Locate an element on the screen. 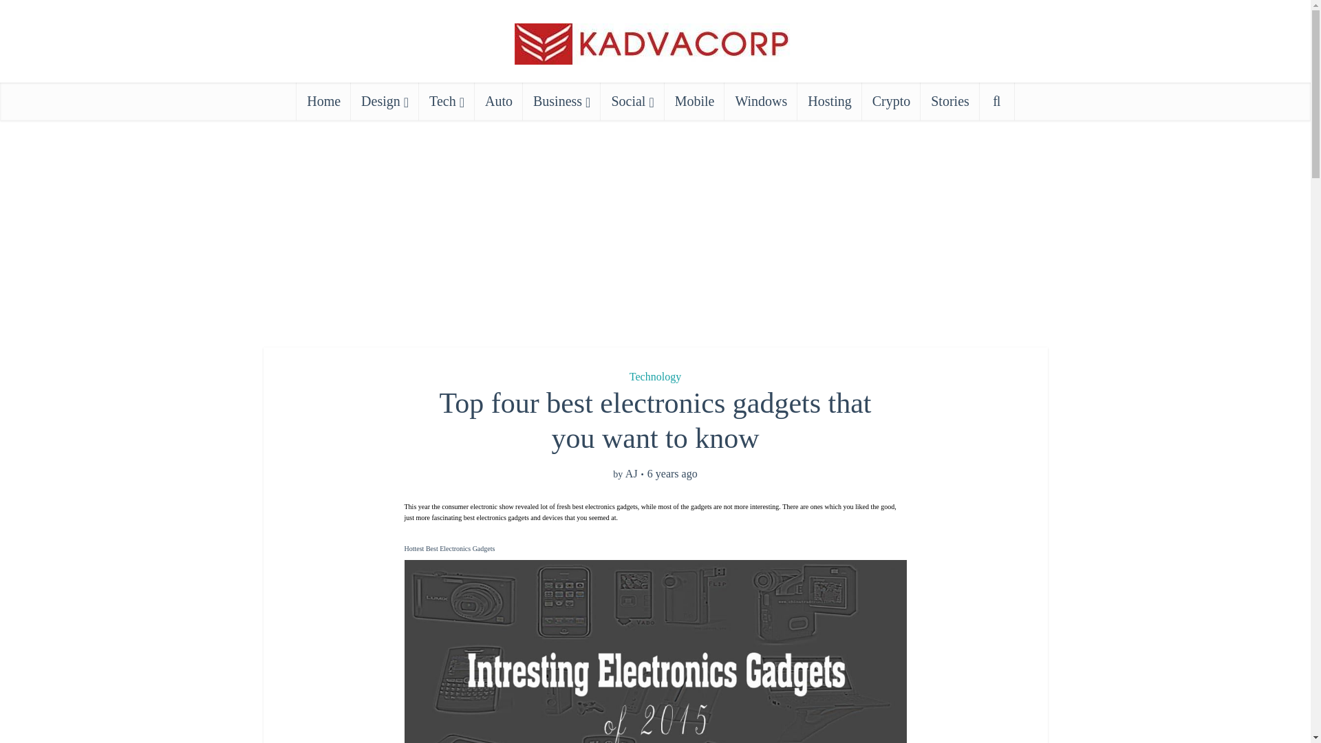 The width and height of the screenshot is (1321, 743). Stories is located at coordinates (950, 100).